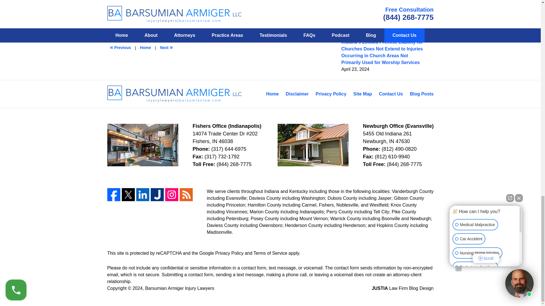 This screenshot has width=545, height=306. What do you see at coordinates (128, 194) in the screenshot?
I see `Twitter` at bounding box center [128, 194].